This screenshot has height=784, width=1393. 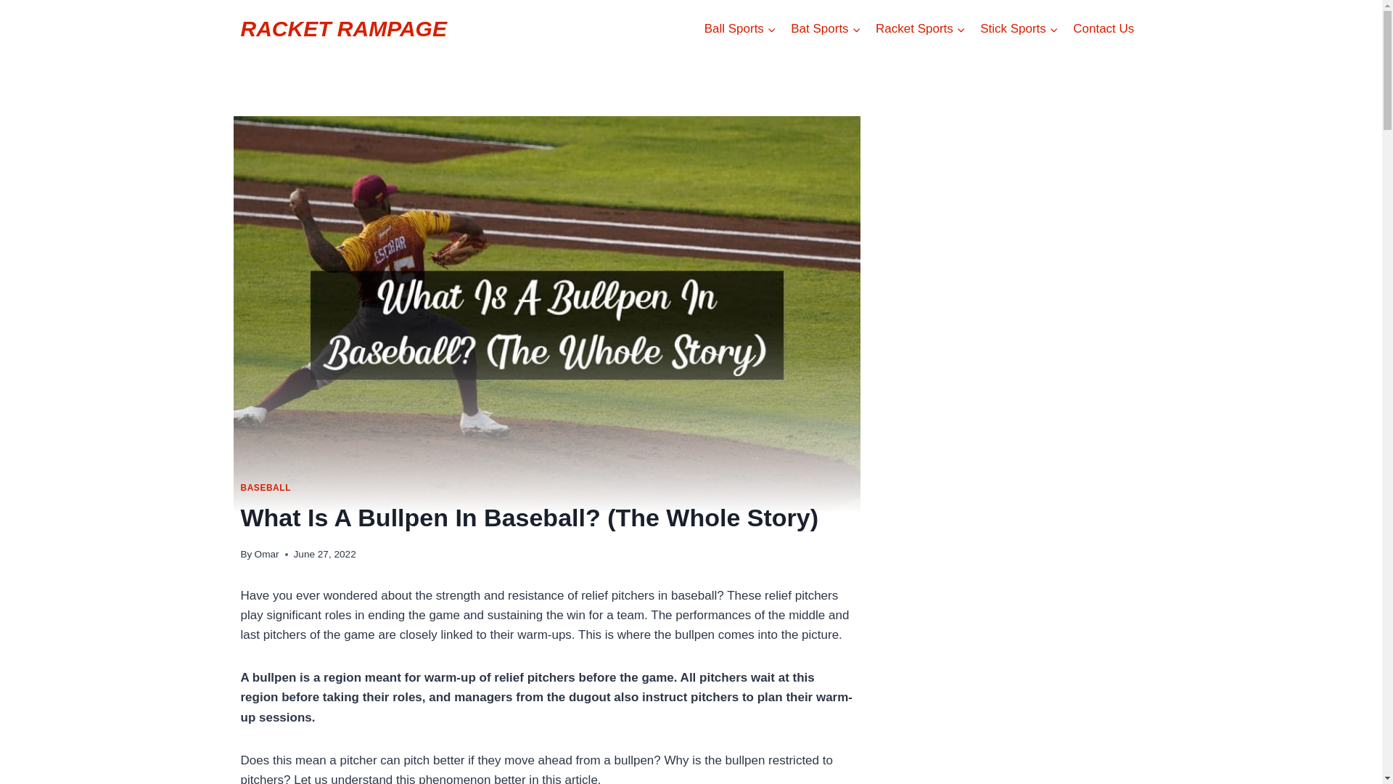 I want to click on Omar, so click(x=267, y=555).